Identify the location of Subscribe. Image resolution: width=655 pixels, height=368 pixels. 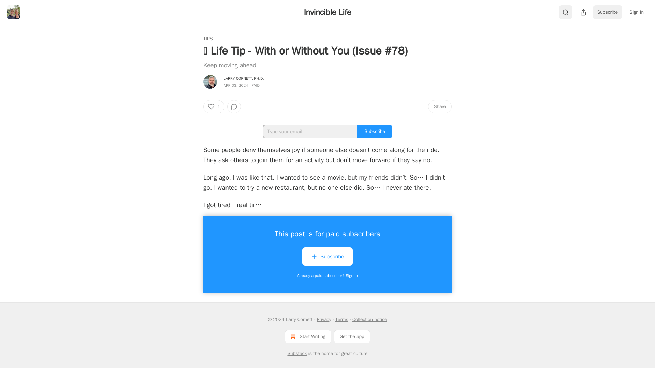
(608, 12).